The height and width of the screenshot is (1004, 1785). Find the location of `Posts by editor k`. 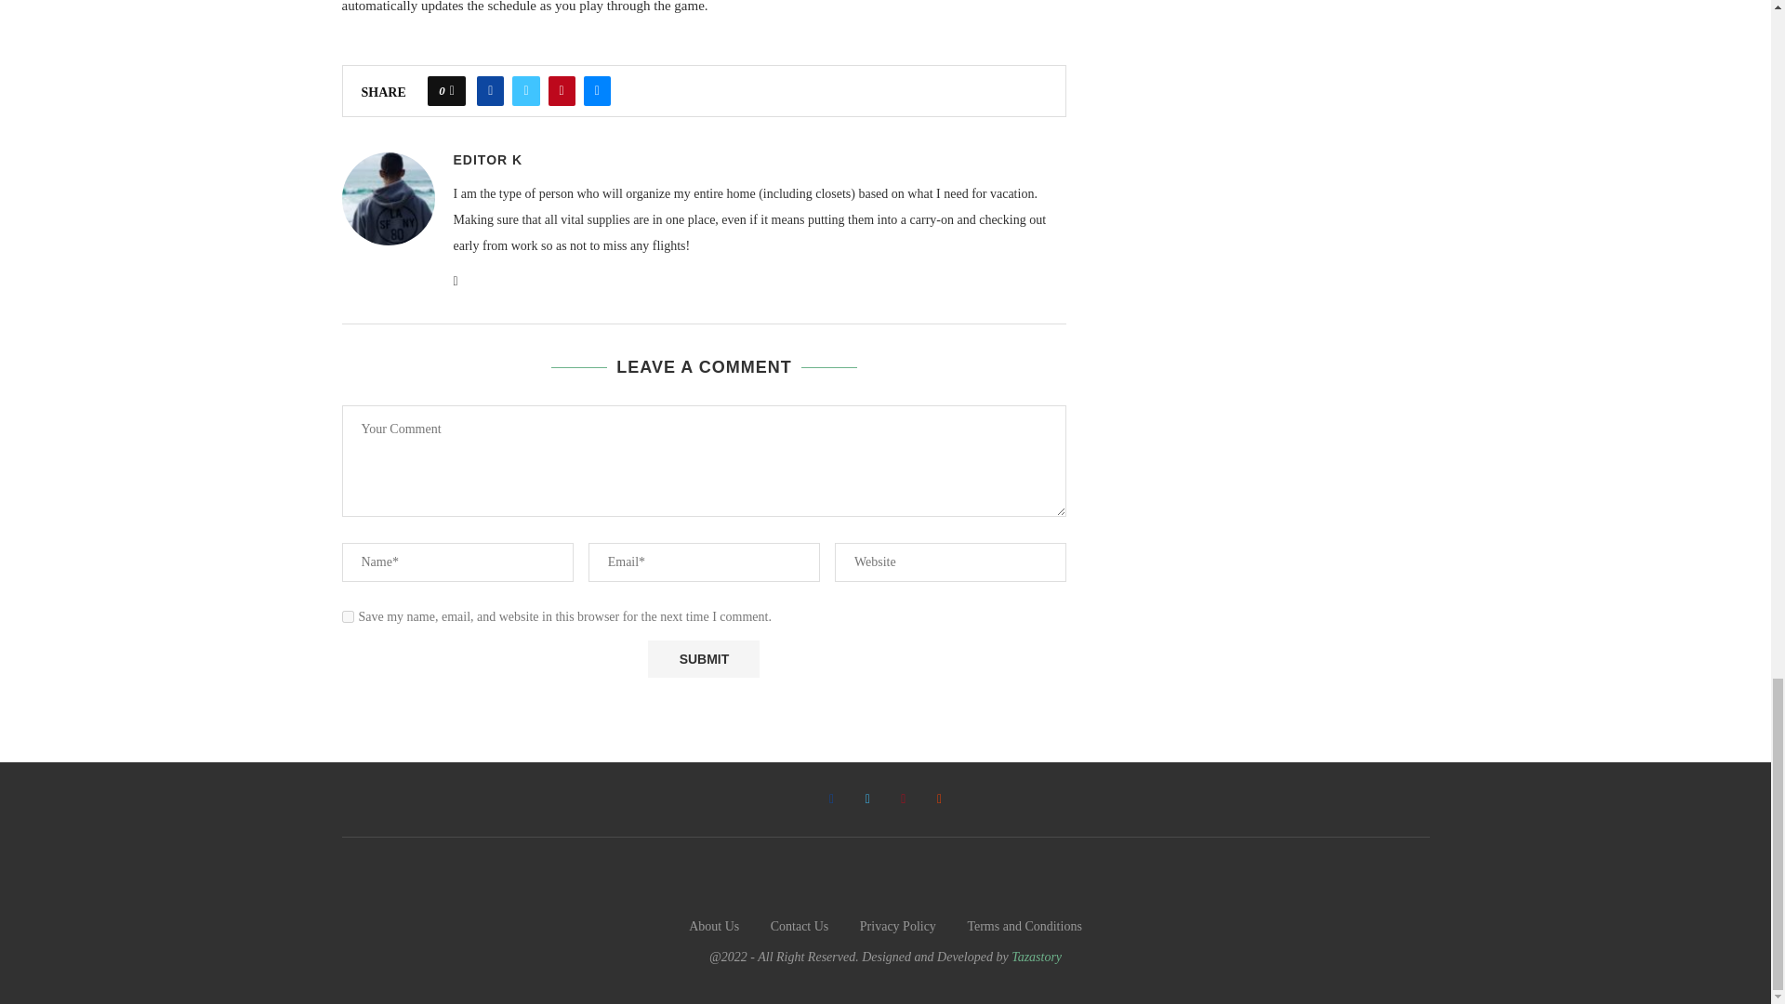

Posts by editor k is located at coordinates (487, 160).